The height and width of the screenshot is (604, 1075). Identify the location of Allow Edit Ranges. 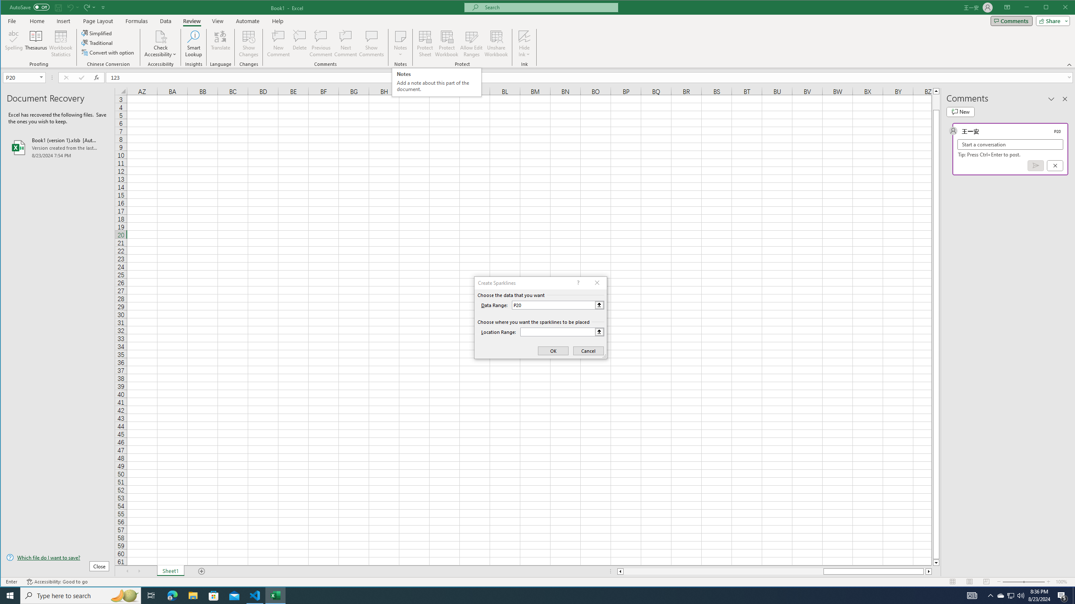
(471, 44).